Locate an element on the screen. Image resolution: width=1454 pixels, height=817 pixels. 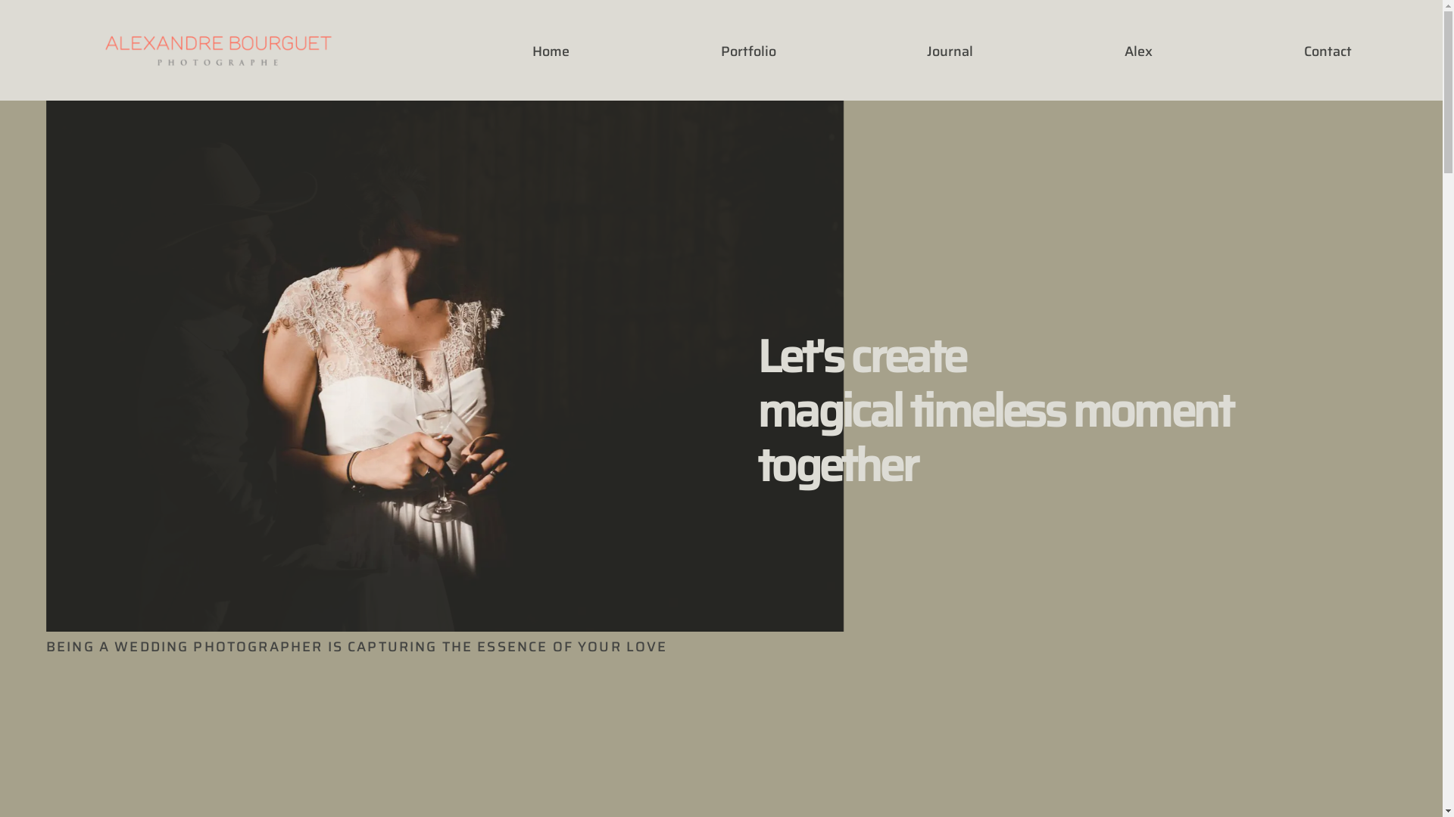
Alex is located at coordinates (1139, 52).